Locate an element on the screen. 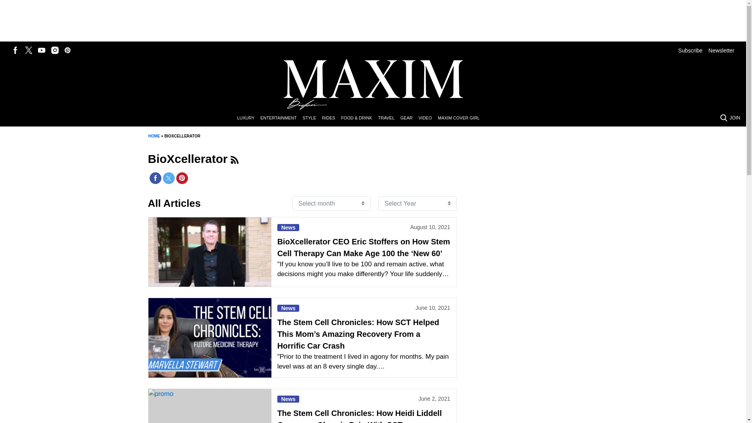 The width and height of the screenshot is (752, 423). ENTERTAINMENT is located at coordinates (281, 118).